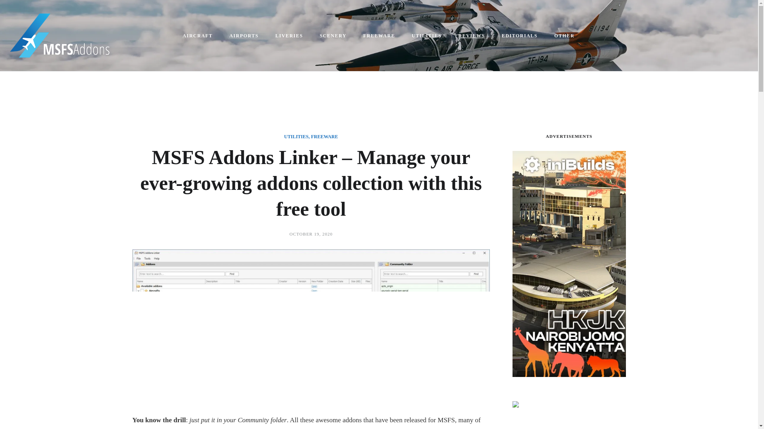  What do you see at coordinates (244, 36) in the screenshot?
I see `AIRPORTS` at bounding box center [244, 36].